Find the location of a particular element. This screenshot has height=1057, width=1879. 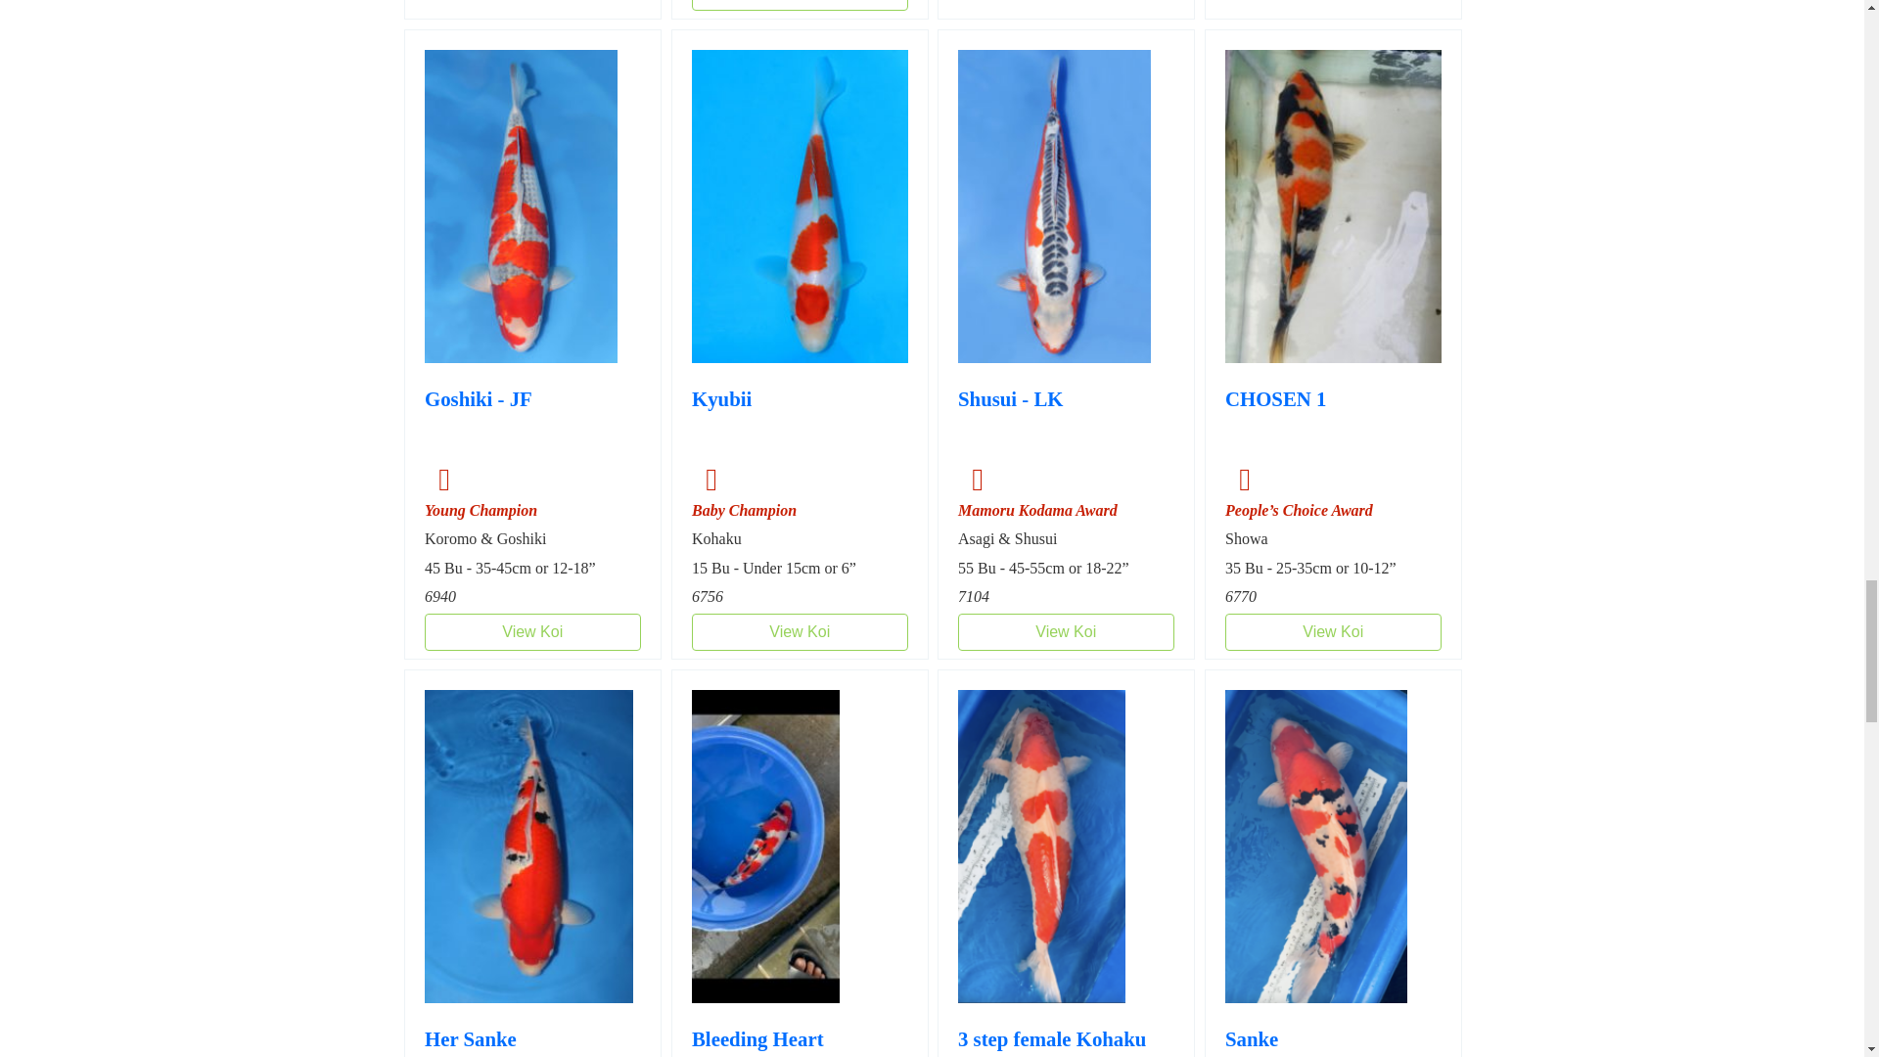

Goshiki - JF is located at coordinates (478, 418).